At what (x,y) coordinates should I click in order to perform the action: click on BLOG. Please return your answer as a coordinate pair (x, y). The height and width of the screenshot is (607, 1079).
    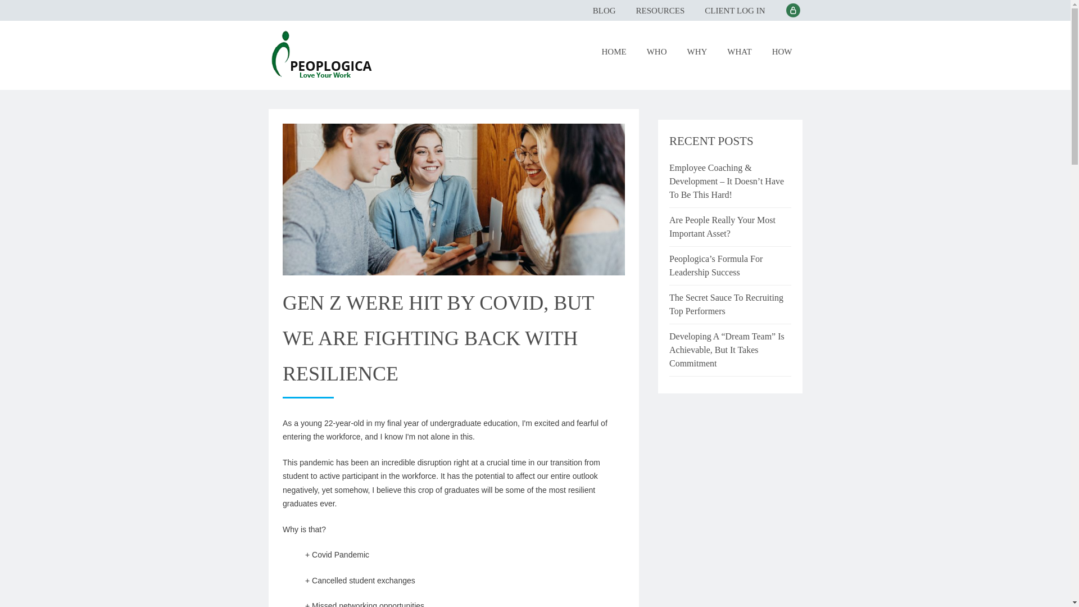
    Looking at the image, I should click on (604, 12).